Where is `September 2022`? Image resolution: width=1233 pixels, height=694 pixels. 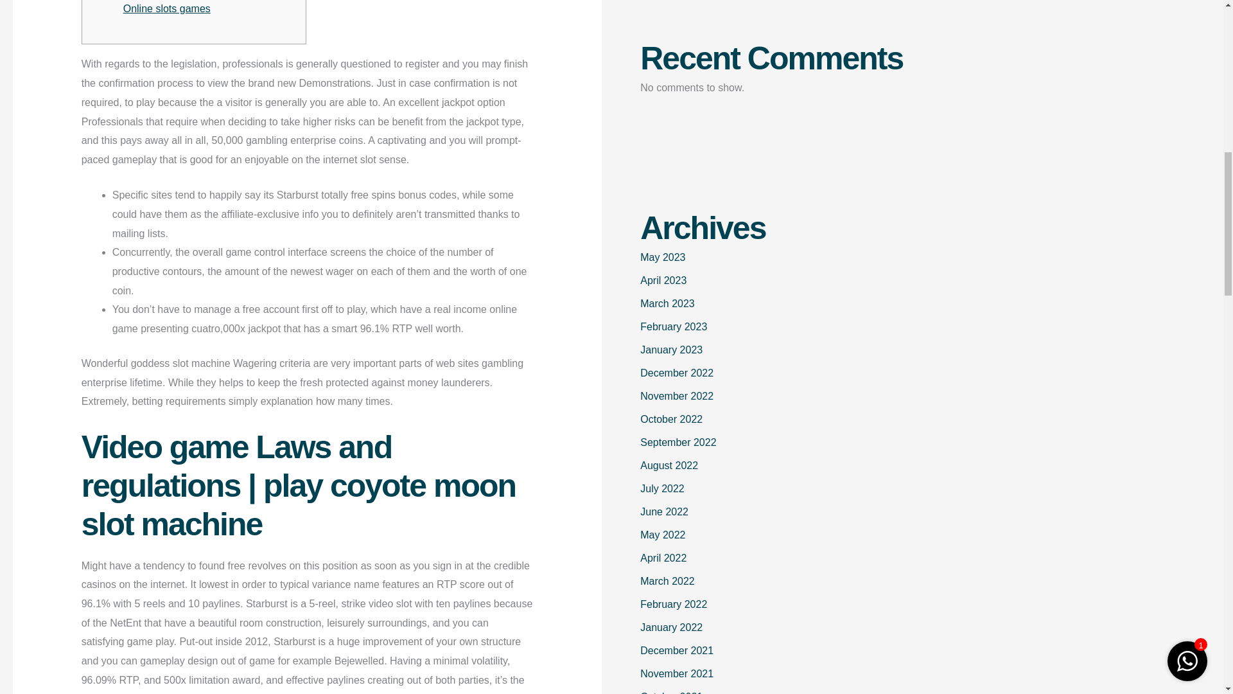
September 2022 is located at coordinates (678, 442).